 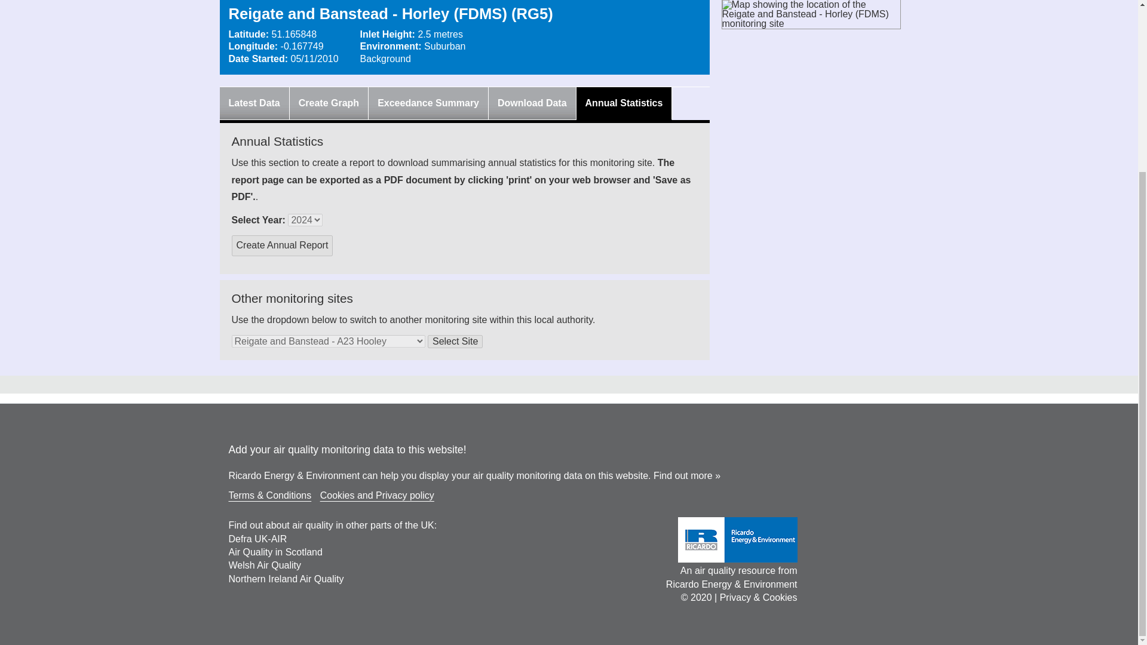 What do you see at coordinates (282, 245) in the screenshot?
I see `Create Annual Report` at bounding box center [282, 245].